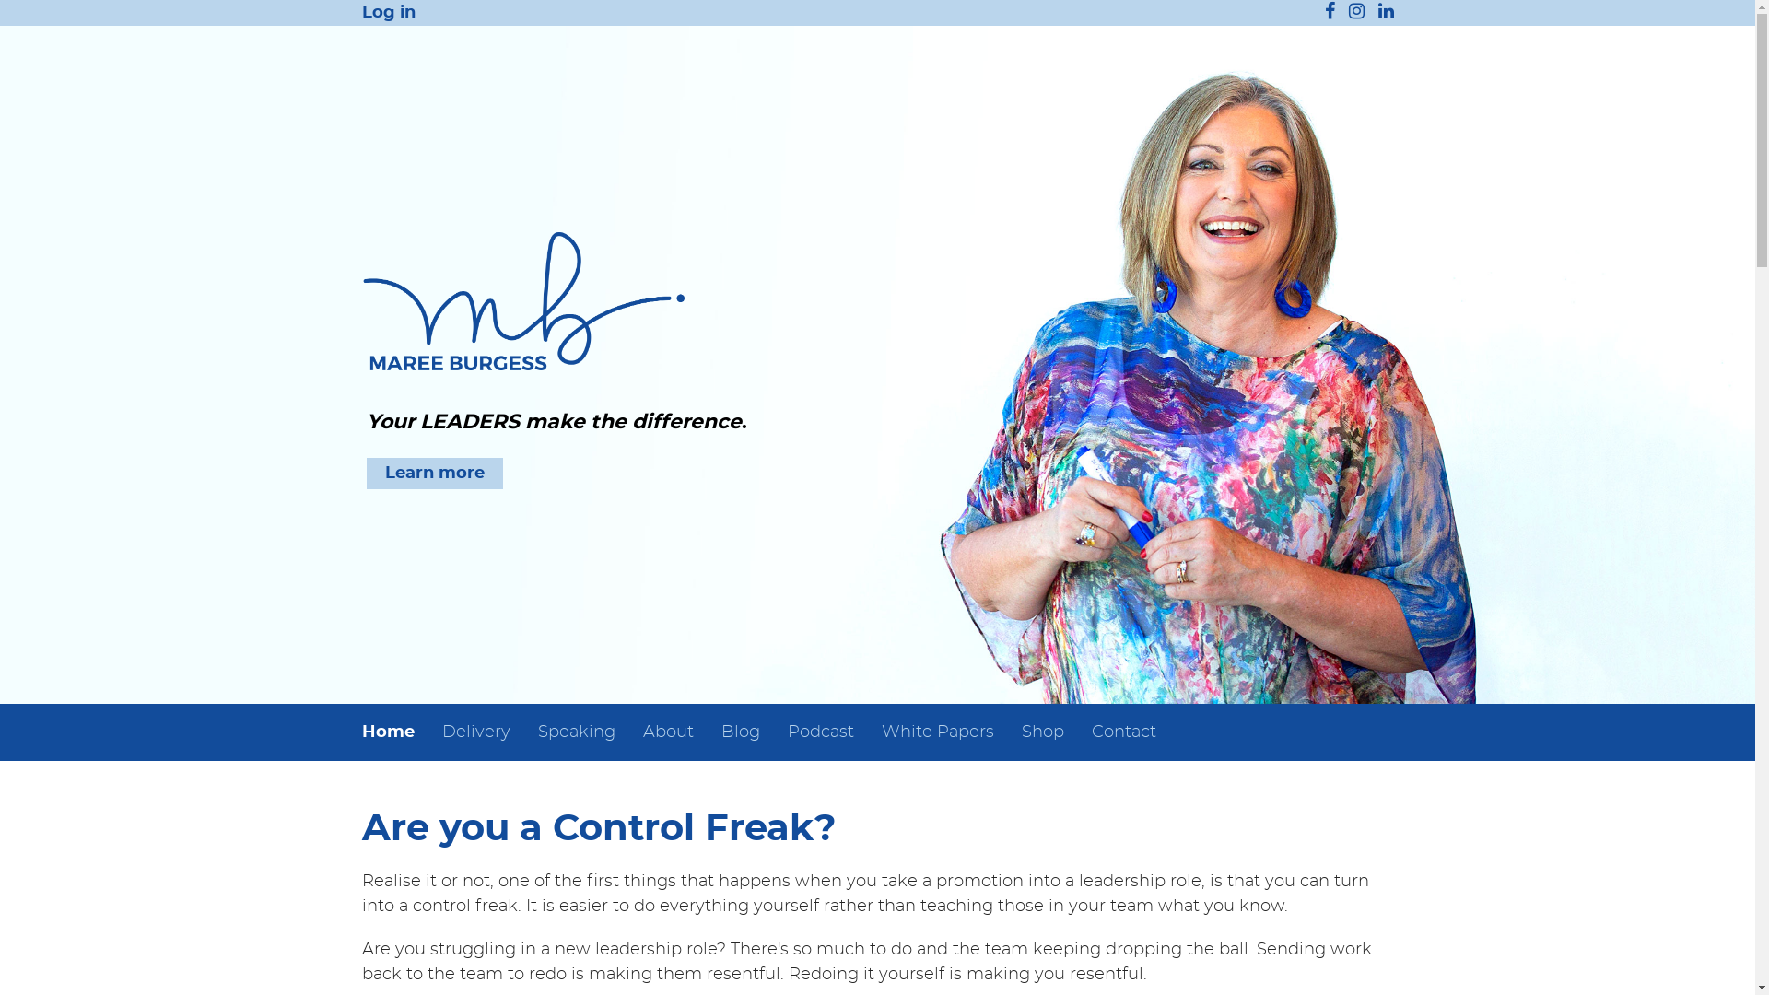 The image size is (1769, 995). I want to click on Home, so click(394, 732).